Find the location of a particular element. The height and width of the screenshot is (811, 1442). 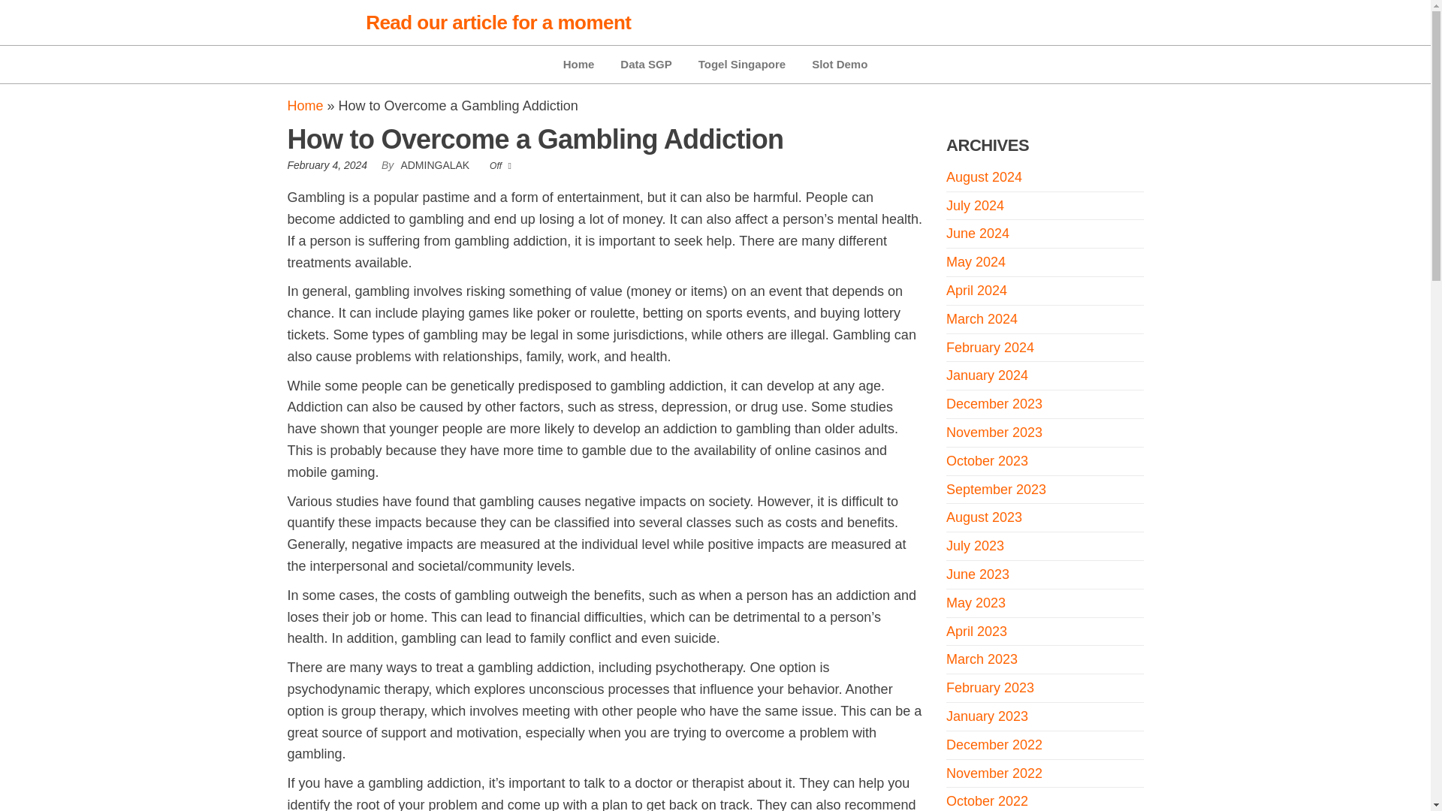

November 2022 is located at coordinates (994, 773).